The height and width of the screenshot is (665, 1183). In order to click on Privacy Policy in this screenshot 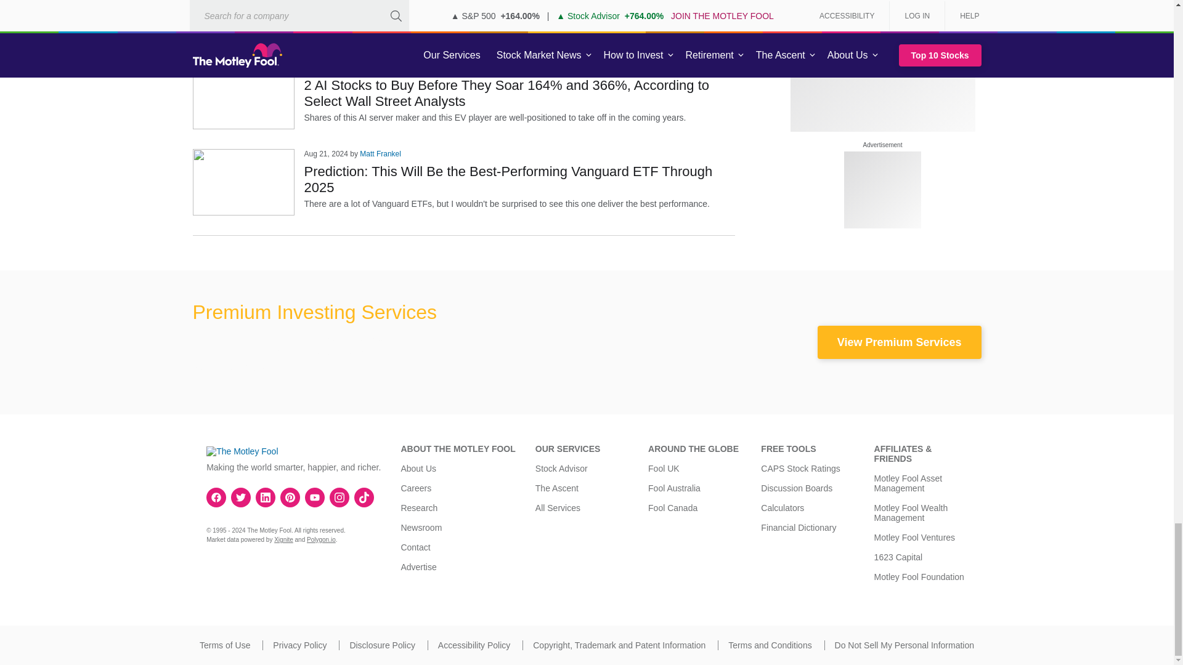, I will do `click(299, 645)`.